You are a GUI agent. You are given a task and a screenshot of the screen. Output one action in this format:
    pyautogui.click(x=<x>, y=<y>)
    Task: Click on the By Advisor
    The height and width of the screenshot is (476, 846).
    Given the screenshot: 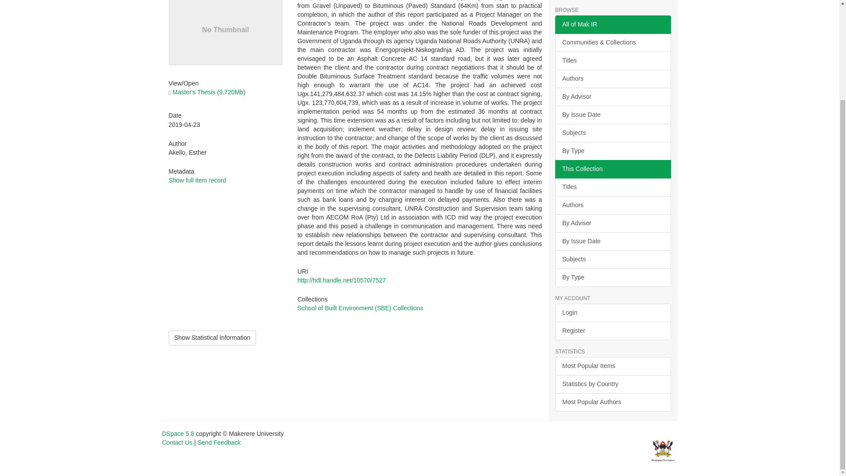 What is the action you would take?
    pyautogui.click(x=612, y=223)
    